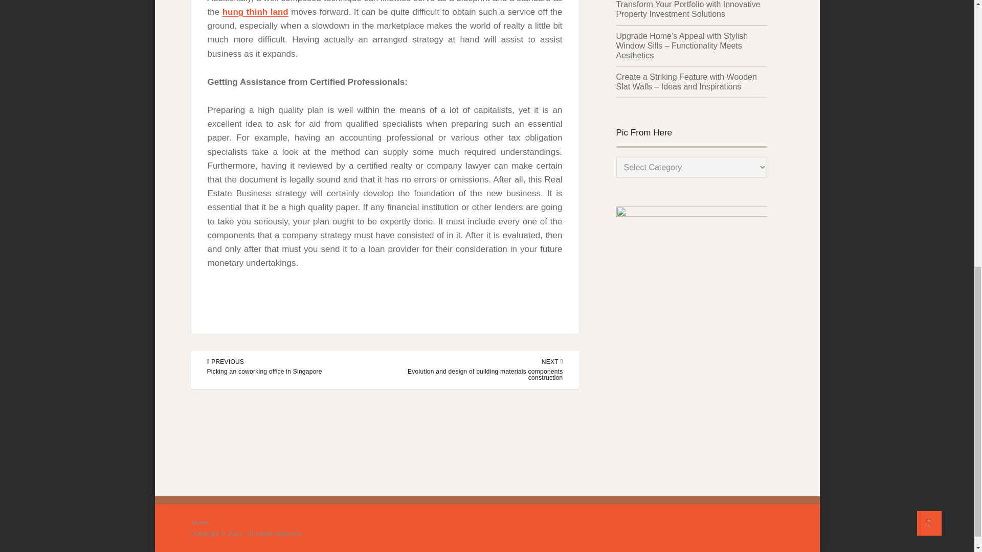 This screenshot has width=982, height=552. Describe the element at coordinates (929, 2) in the screenshot. I see `Scroll to top` at that location.